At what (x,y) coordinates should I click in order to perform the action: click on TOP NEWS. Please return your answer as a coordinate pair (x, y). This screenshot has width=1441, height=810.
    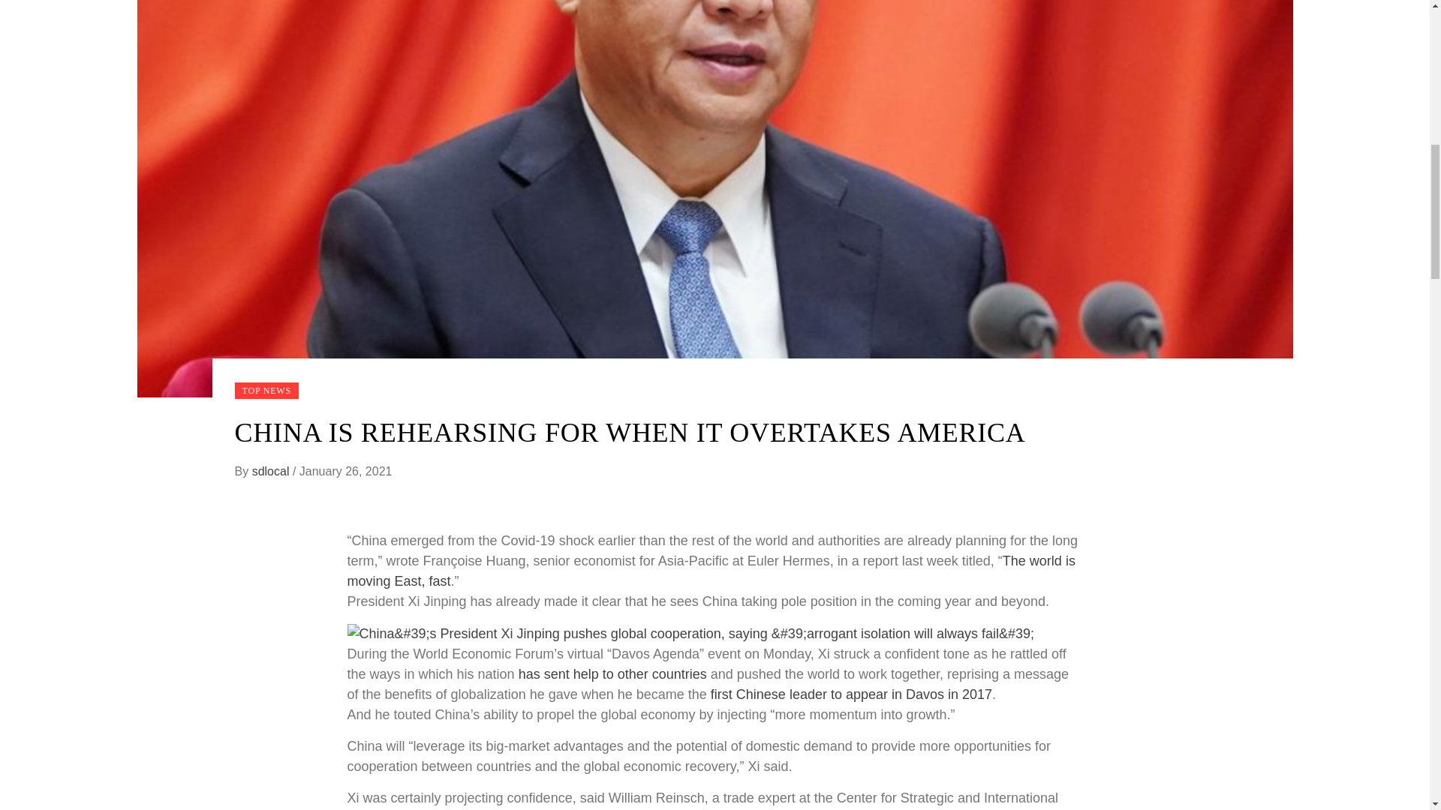
    Looking at the image, I should click on (266, 390).